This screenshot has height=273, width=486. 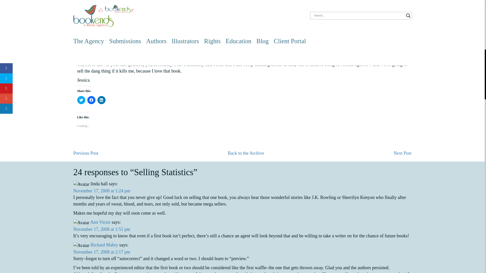 I want to click on Previous Post, so click(x=86, y=153).